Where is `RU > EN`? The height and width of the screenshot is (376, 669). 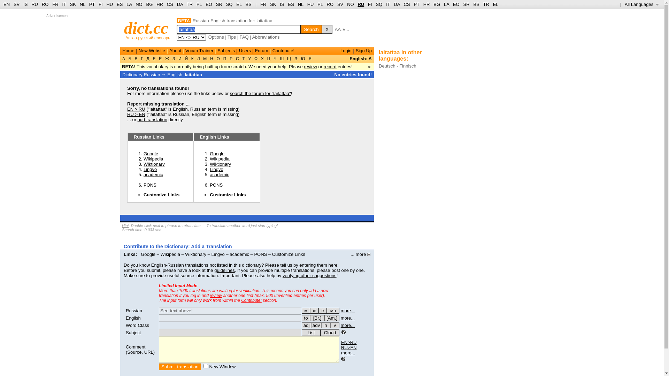 RU > EN is located at coordinates (136, 114).